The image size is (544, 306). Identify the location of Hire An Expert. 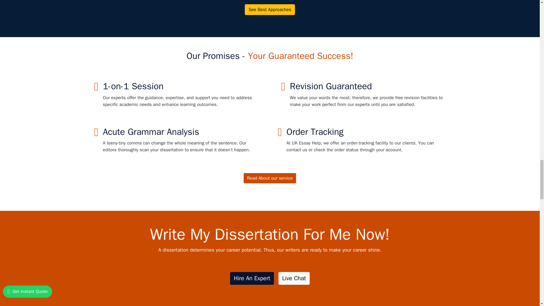
(252, 278).